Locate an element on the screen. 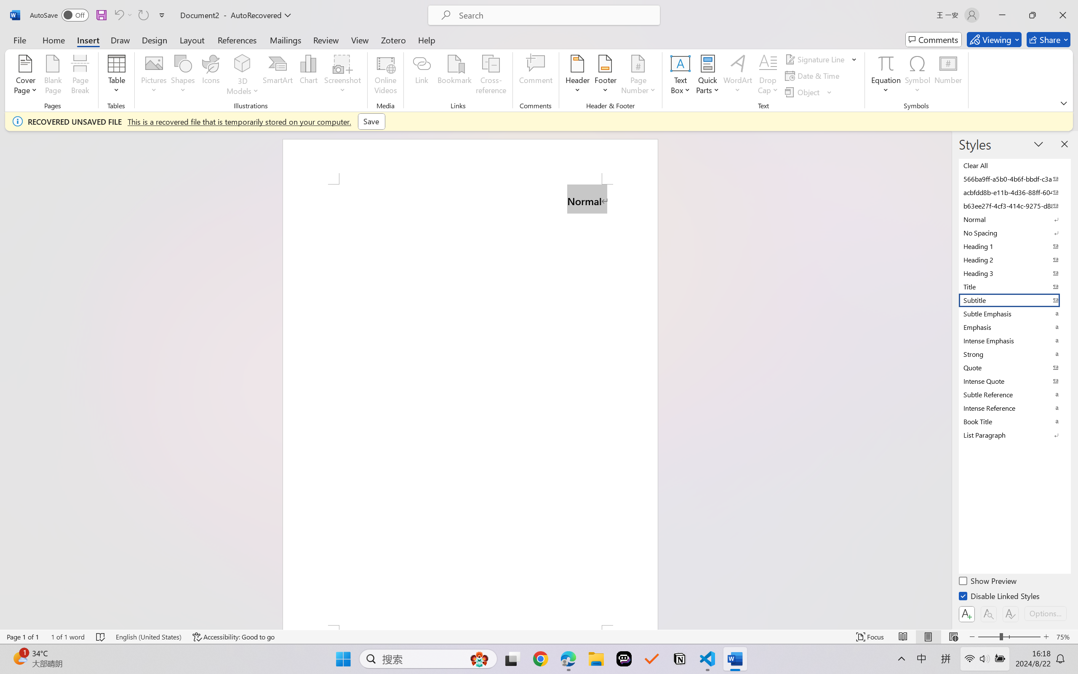 This screenshot has height=674, width=1078. Equation is located at coordinates (886, 63).